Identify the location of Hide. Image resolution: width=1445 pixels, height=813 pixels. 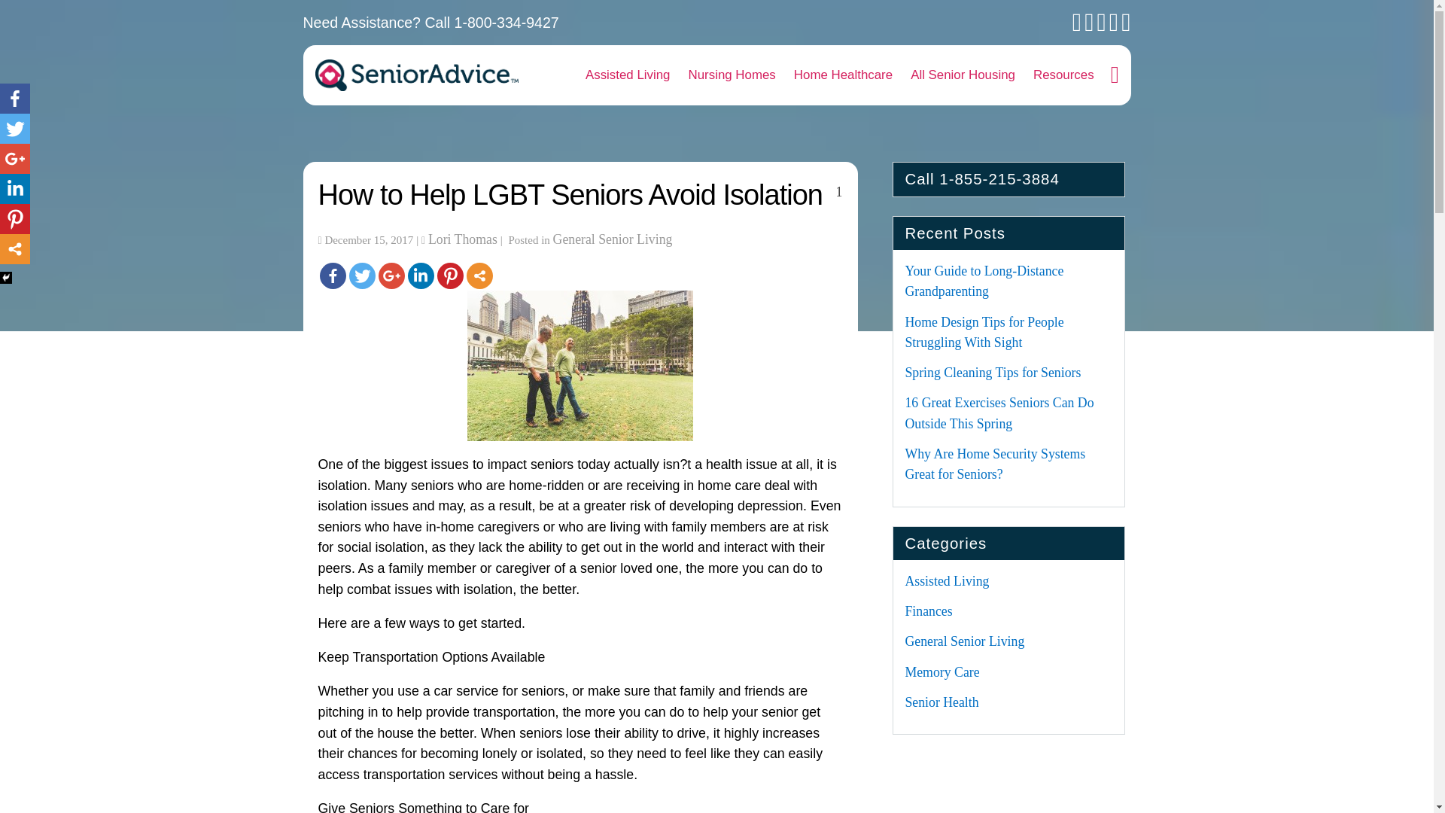
(6, 277).